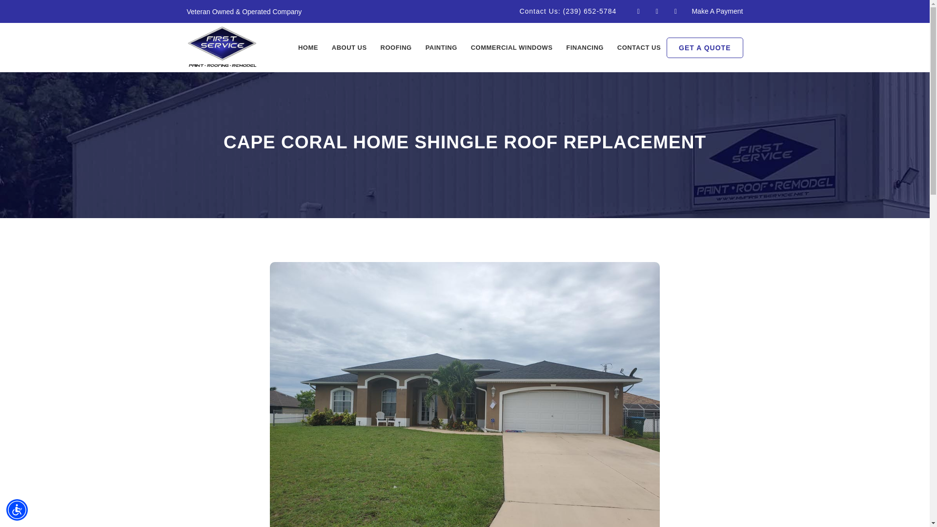 The width and height of the screenshot is (937, 527). I want to click on CONTACT US, so click(639, 47).